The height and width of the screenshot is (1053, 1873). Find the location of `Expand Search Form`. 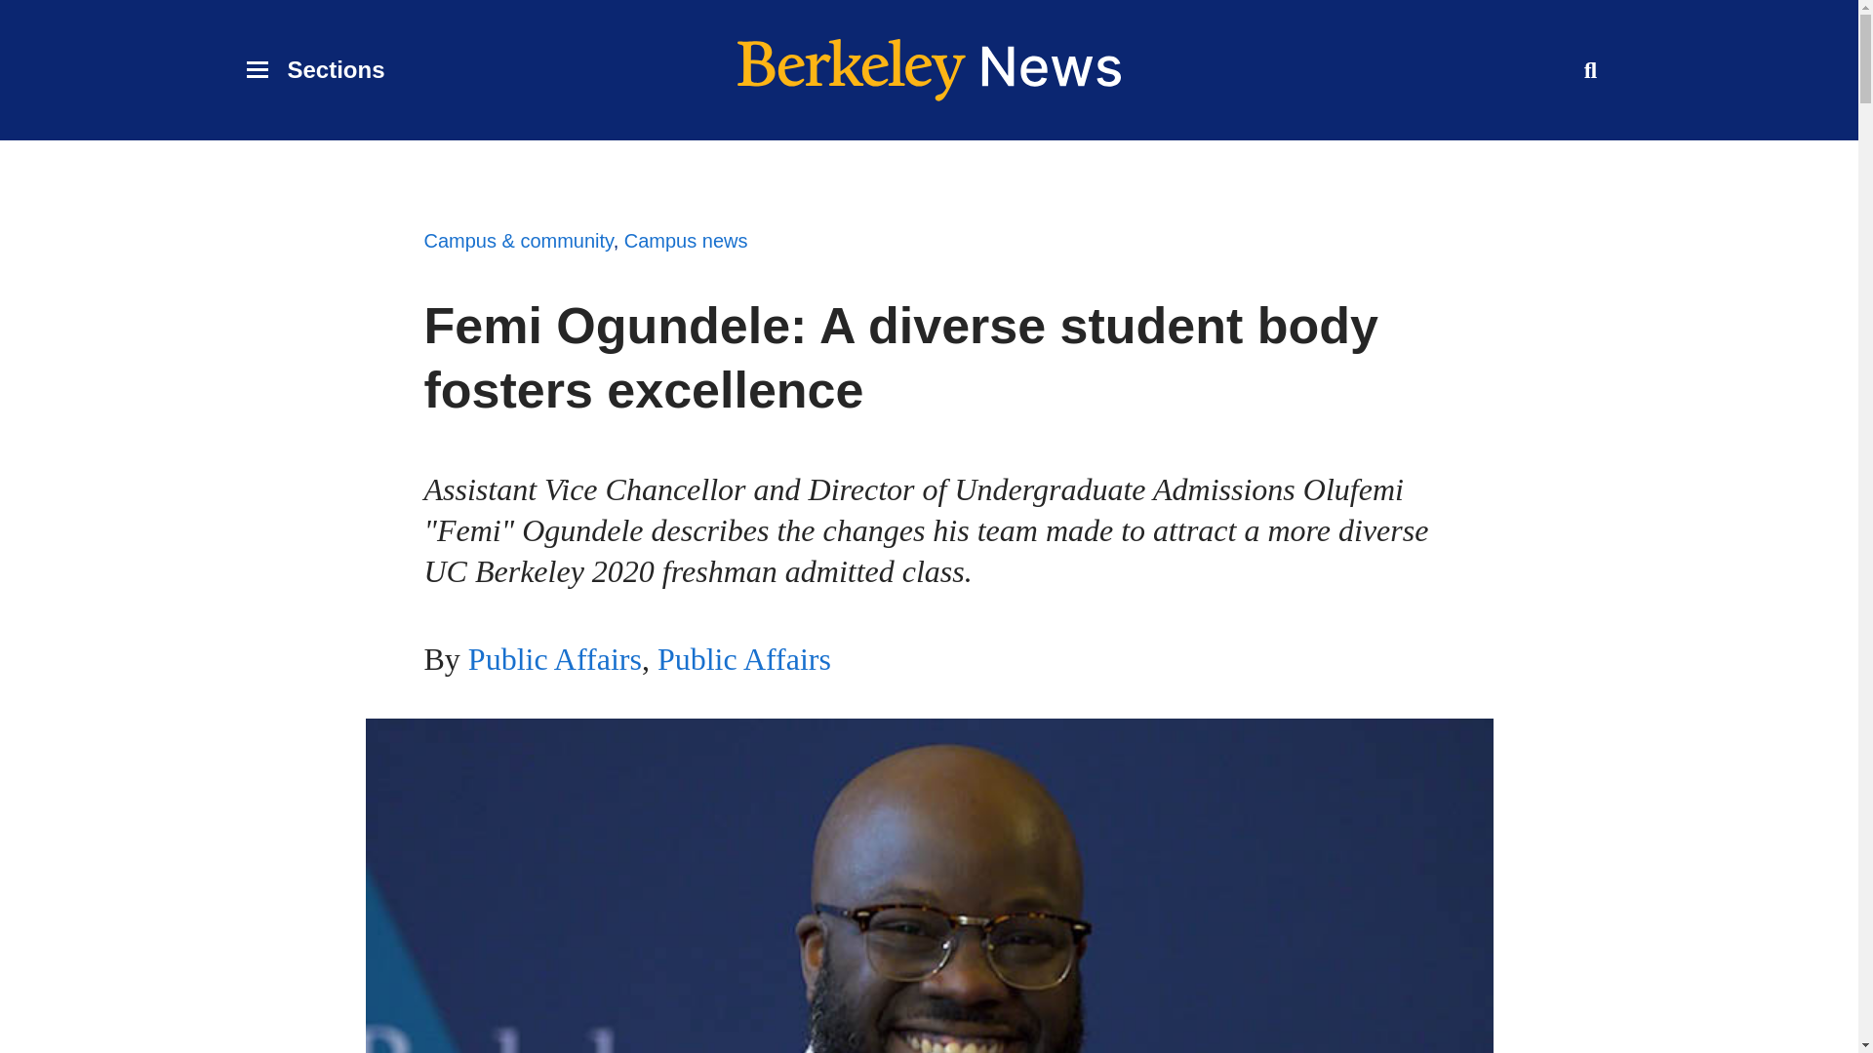

Expand Search Form is located at coordinates (1590, 69).